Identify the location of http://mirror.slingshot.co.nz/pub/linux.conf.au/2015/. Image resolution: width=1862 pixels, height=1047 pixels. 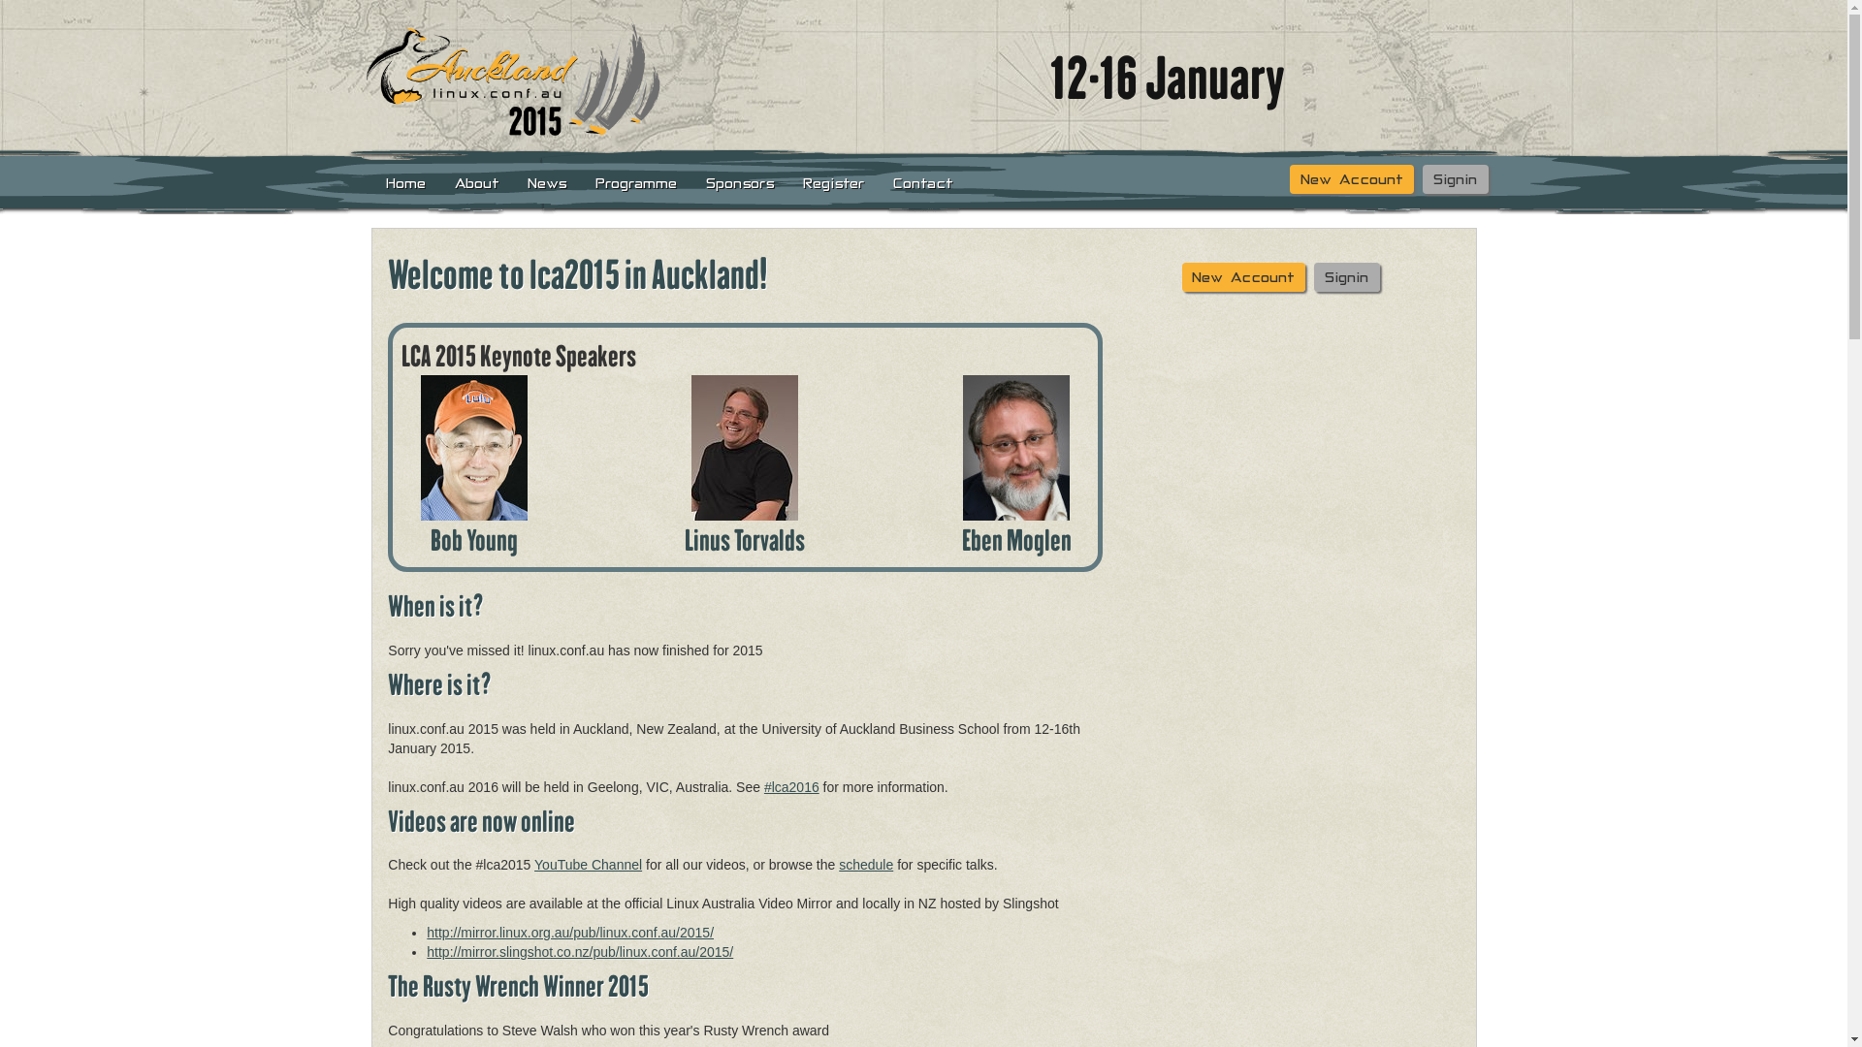
(580, 952).